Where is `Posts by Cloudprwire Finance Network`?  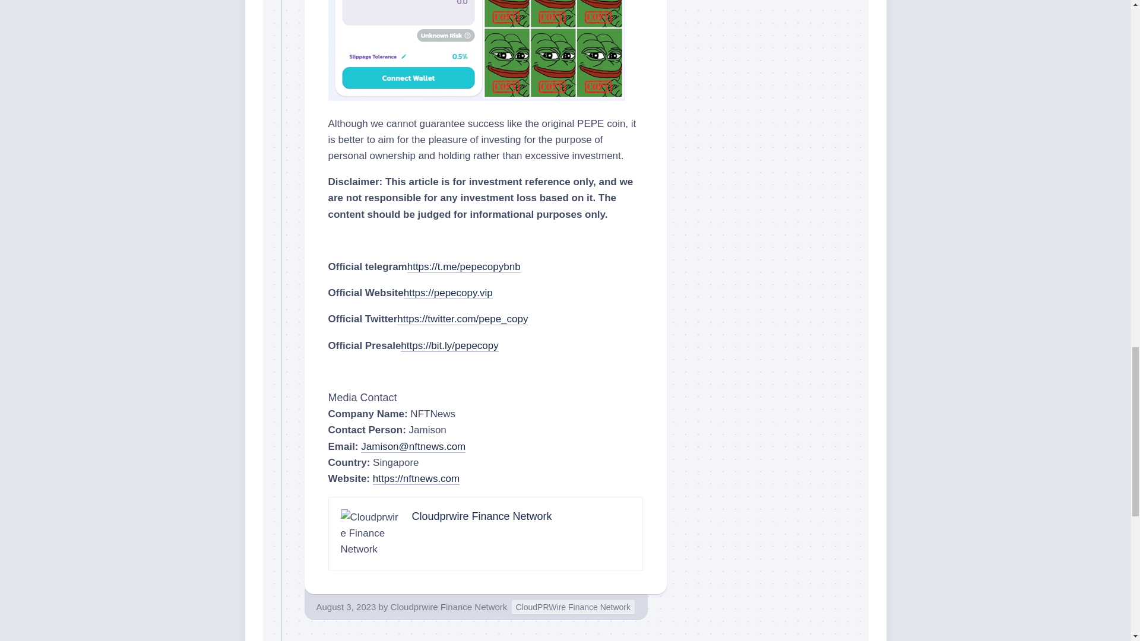 Posts by Cloudprwire Finance Network is located at coordinates (449, 607).